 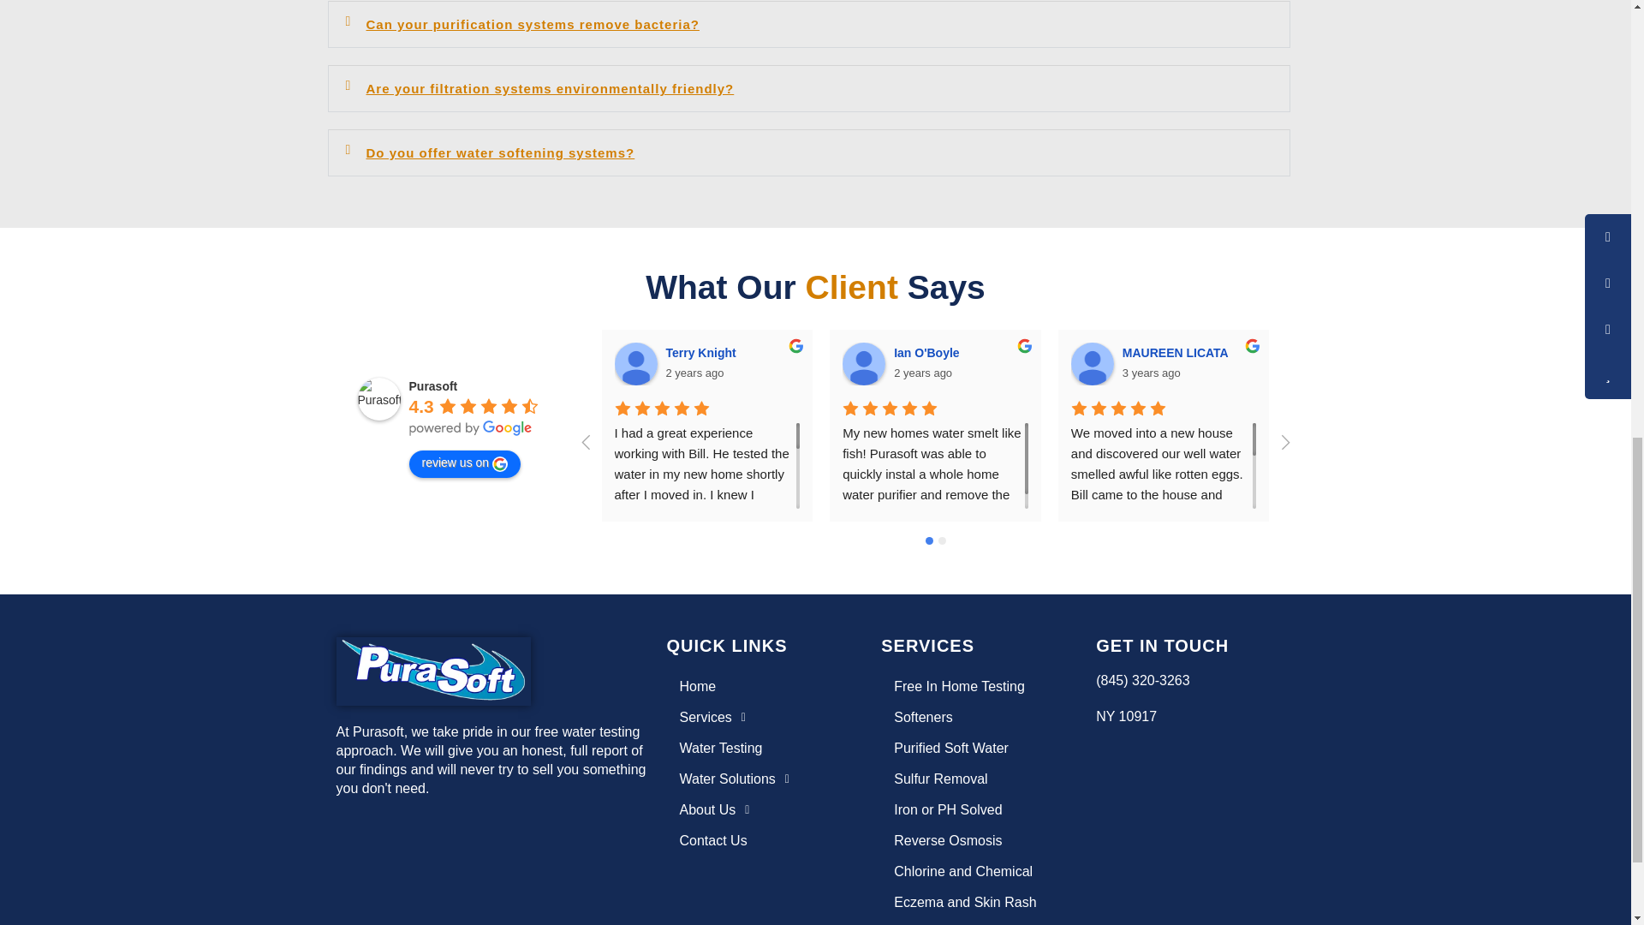 I want to click on Purasoft, so click(x=379, y=399).